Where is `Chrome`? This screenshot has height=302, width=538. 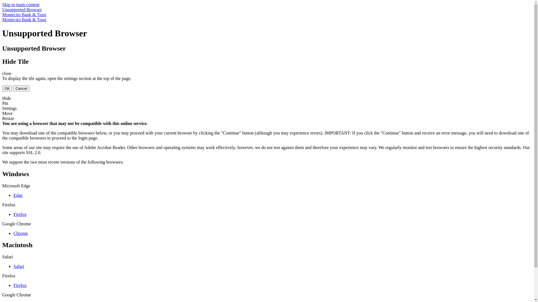
Chrome is located at coordinates (21, 233).